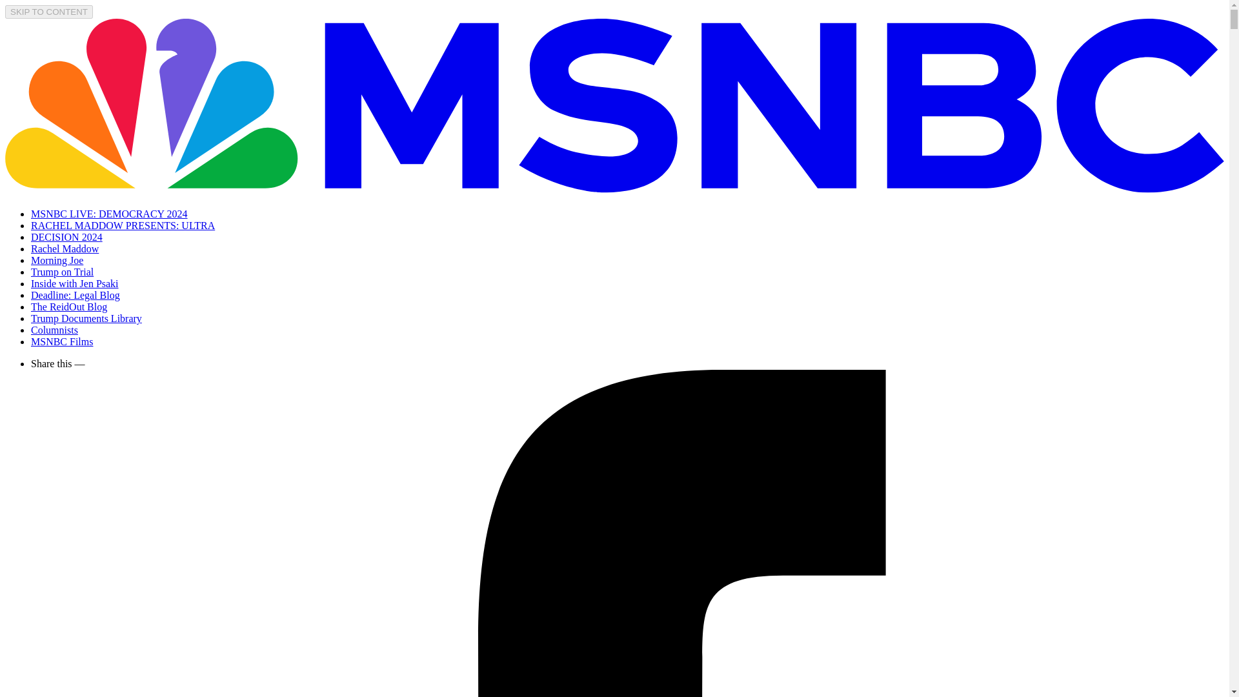  Describe the element at coordinates (123, 225) in the screenshot. I see `RACHEL MADDOW PRESENTS: ULTRA` at that location.